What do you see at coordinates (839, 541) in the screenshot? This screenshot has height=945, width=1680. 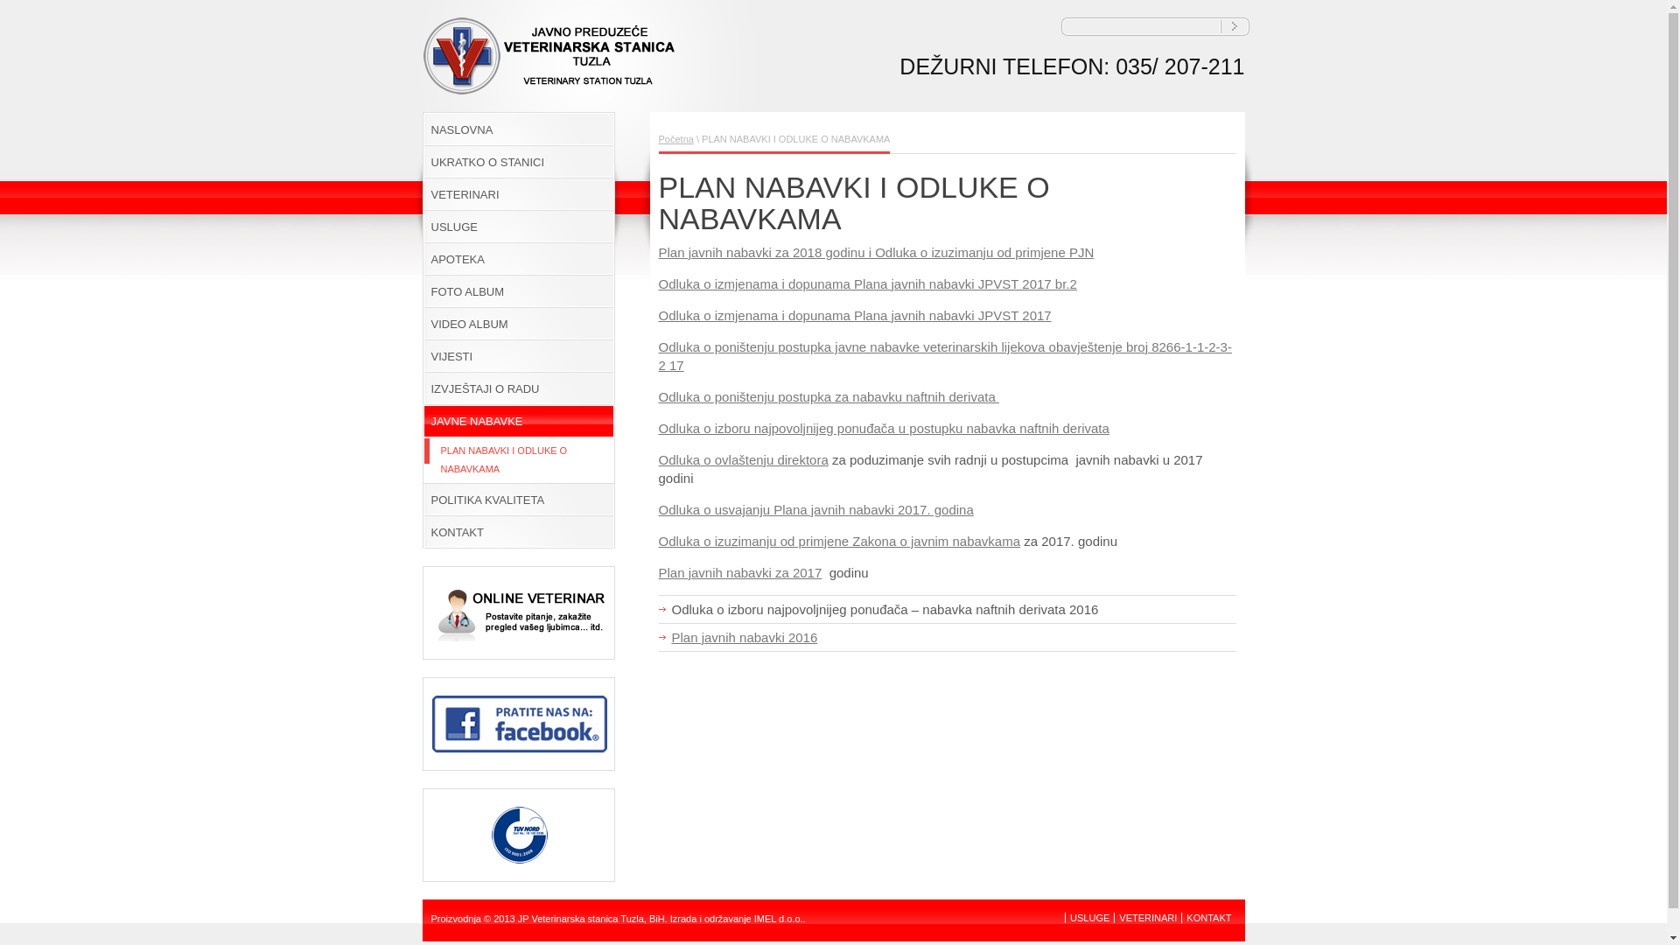 I see `Odluka o izuzimanju od primjene Zakona o javnim nabavkama` at bounding box center [839, 541].